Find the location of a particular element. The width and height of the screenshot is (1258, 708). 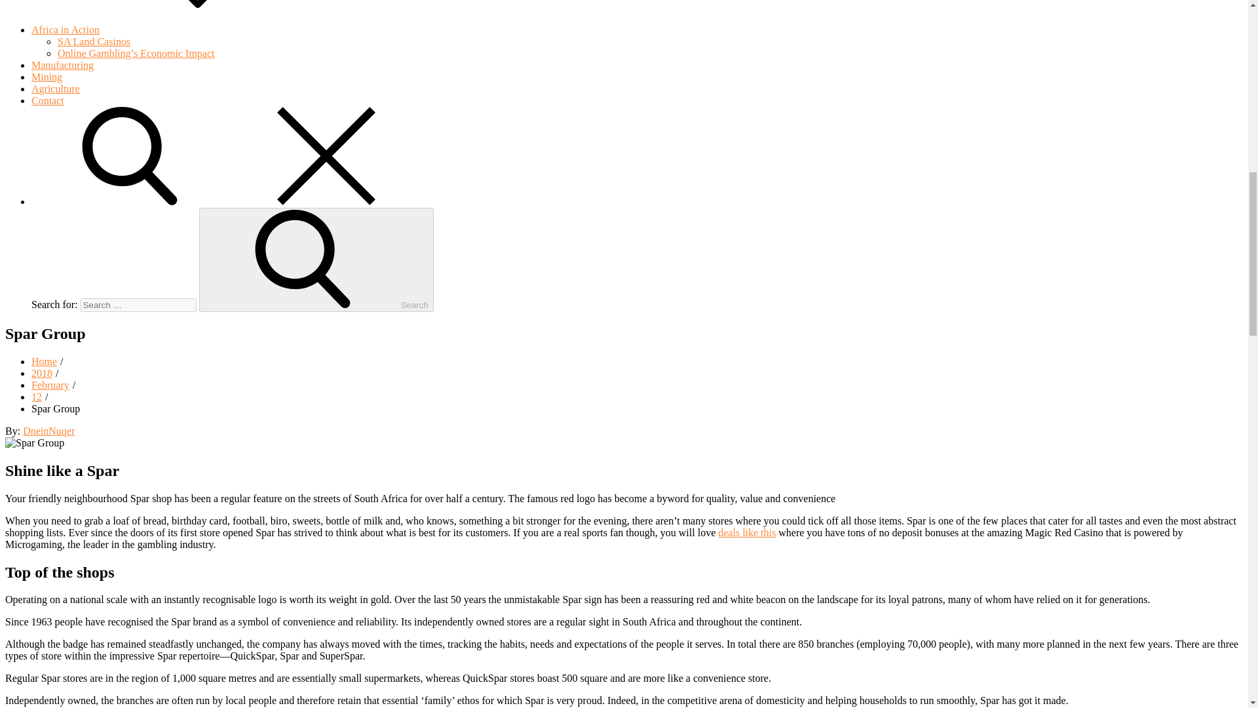

February is located at coordinates (50, 385).